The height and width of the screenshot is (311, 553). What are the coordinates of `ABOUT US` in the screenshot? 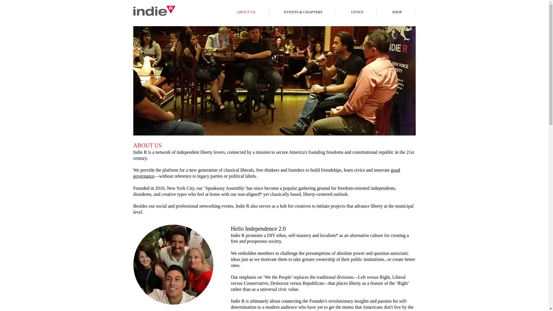 It's located at (246, 12).